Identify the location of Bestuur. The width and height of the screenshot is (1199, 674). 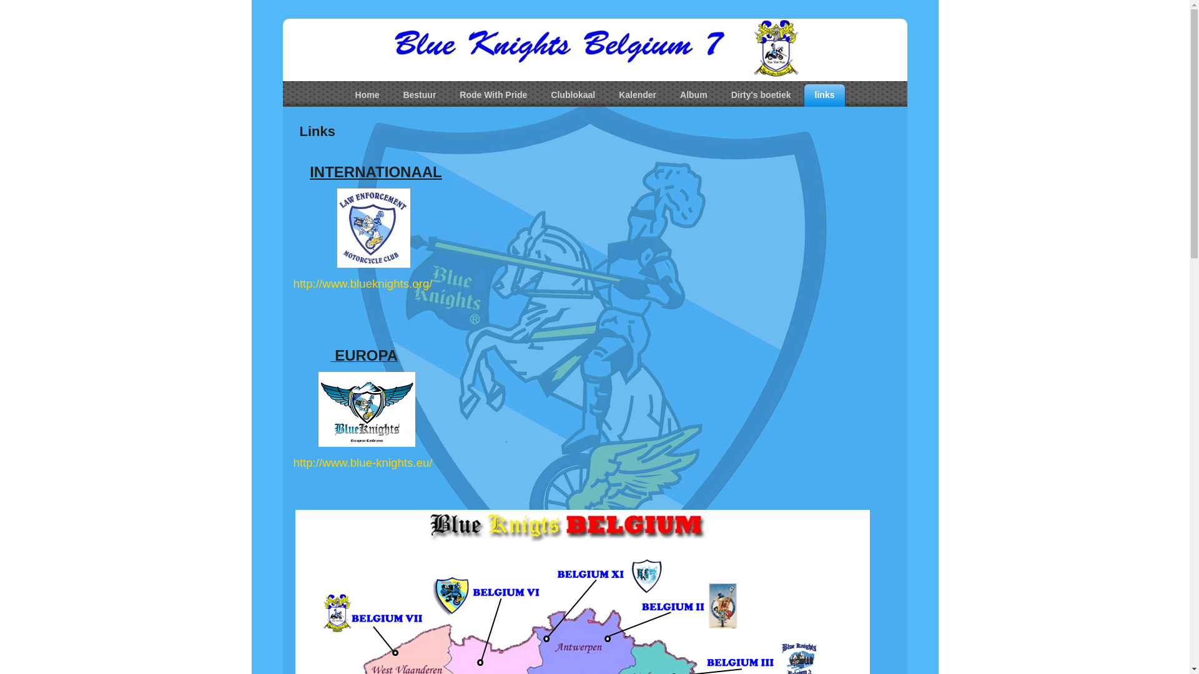
(420, 95).